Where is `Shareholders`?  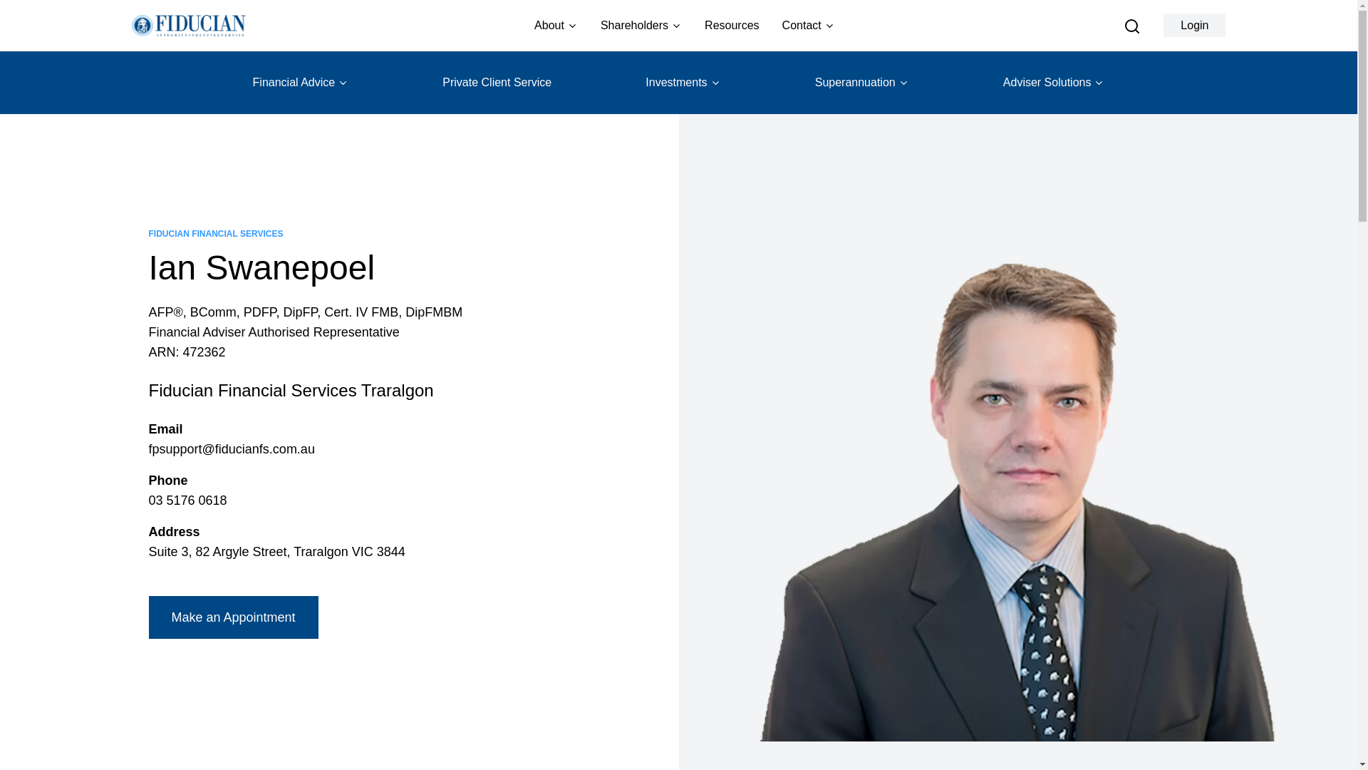 Shareholders is located at coordinates (641, 26).